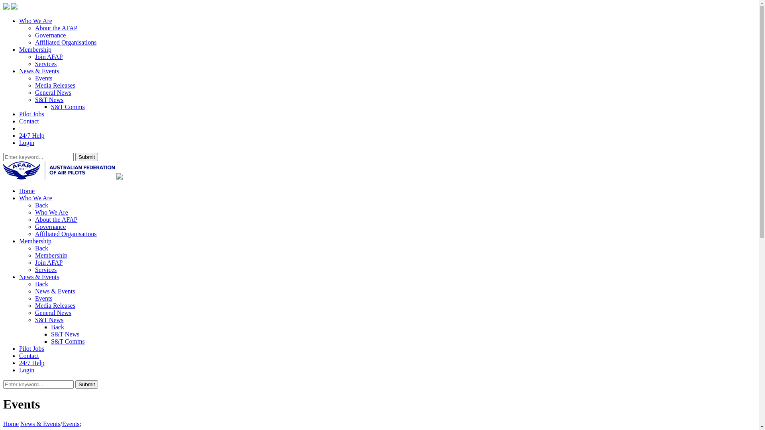 Image resolution: width=765 pixels, height=430 pixels. I want to click on Who We Are, so click(36, 21).